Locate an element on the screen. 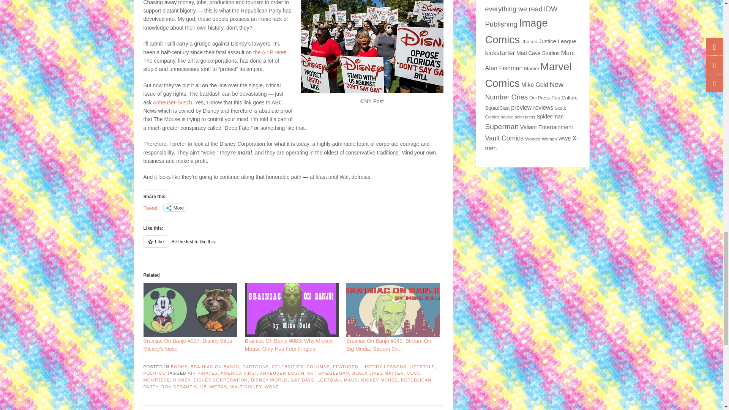  Like or Reblog is located at coordinates (293, 246).